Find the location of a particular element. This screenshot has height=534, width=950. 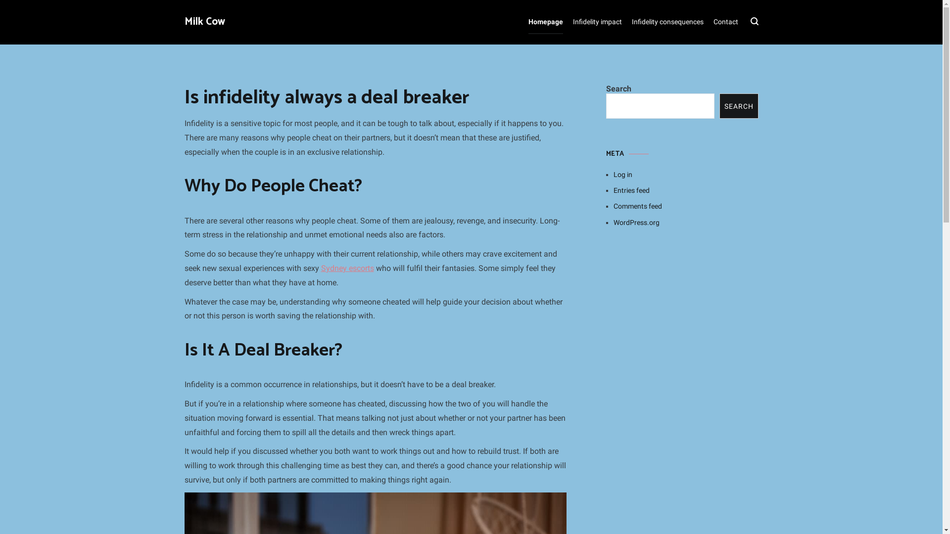

Infidelity - An escorts persepective is located at coordinates (682, 314).